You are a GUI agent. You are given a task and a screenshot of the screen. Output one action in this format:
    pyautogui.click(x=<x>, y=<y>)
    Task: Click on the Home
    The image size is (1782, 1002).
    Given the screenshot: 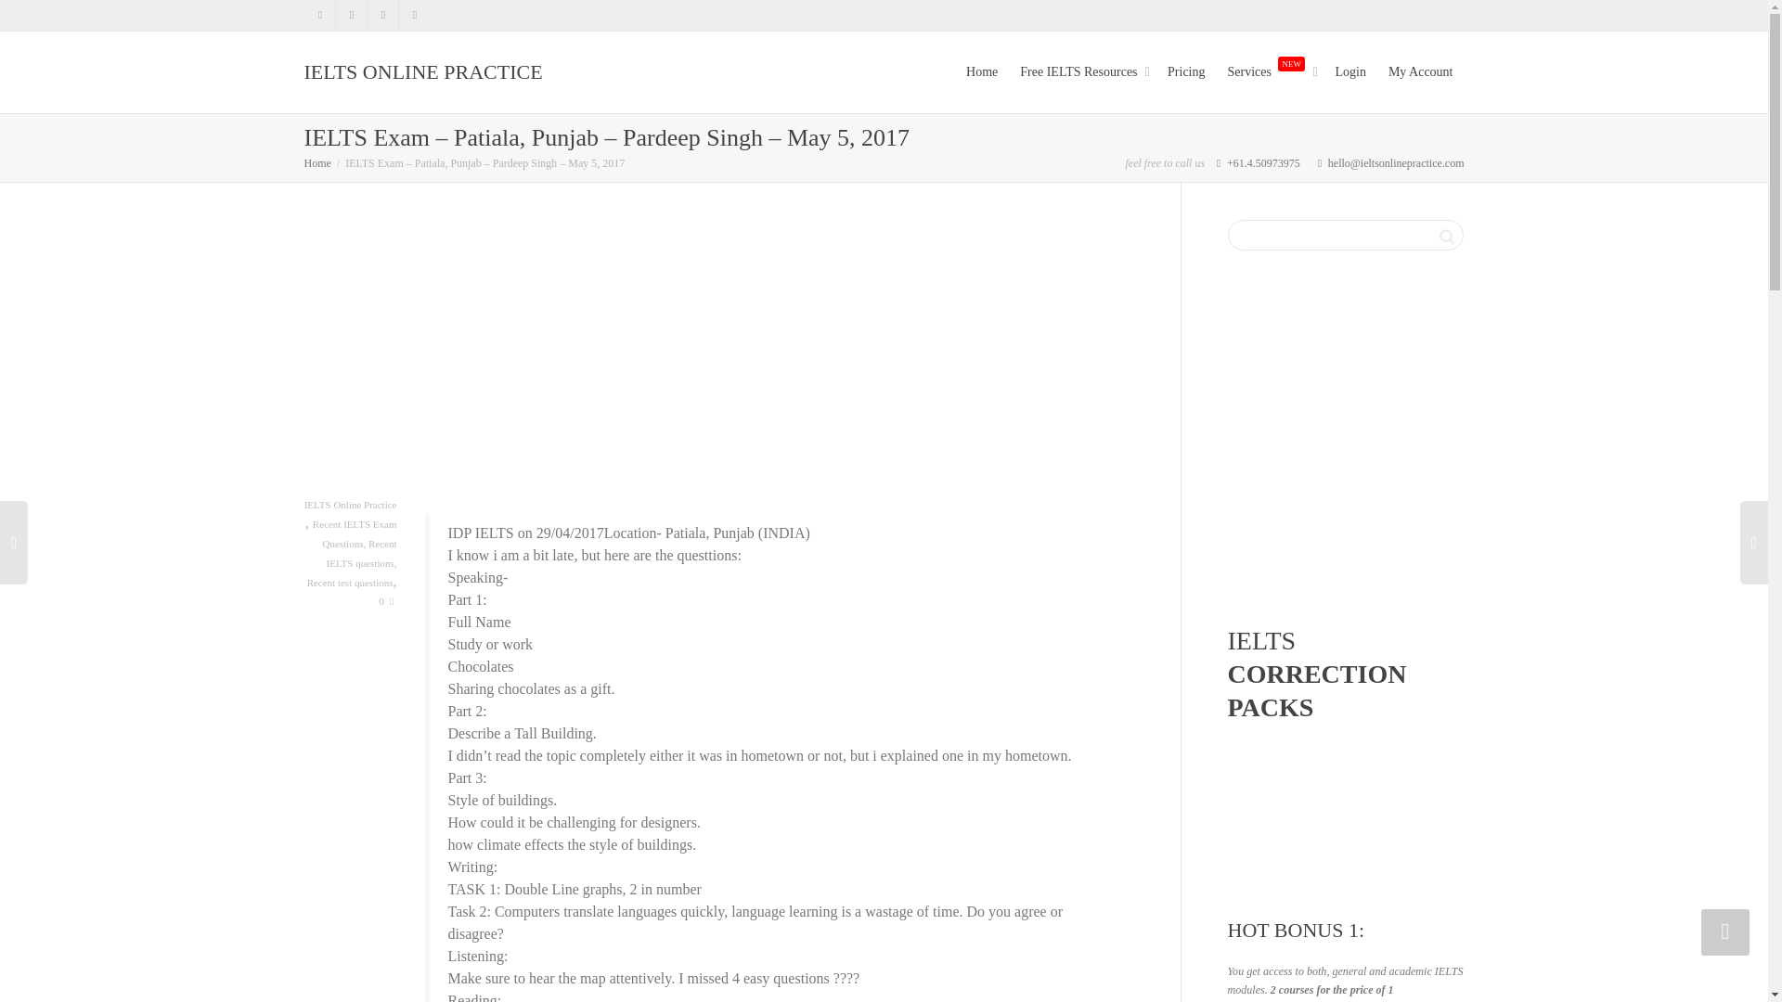 What is the action you would take?
    pyautogui.click(x=317, y=162)
    